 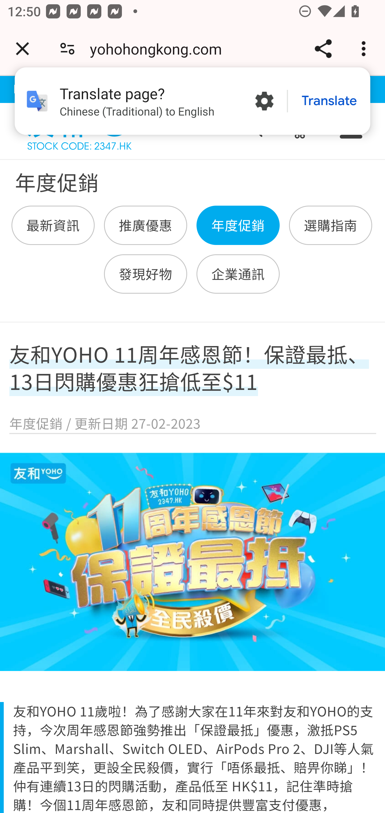 What do you see at coordinates (330, 226) in the screenshot?
I see `選購指南` at bounding box center [330, 226].